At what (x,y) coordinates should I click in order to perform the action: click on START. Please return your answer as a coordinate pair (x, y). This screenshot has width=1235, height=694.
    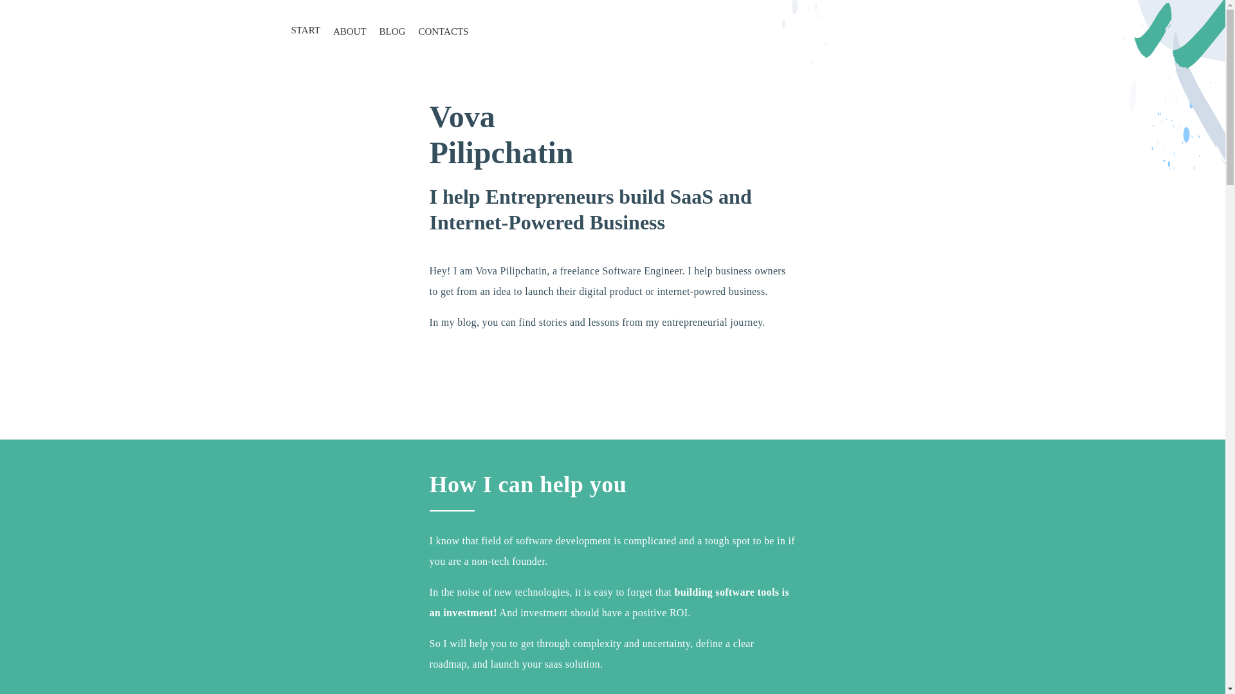
    Looking at the image, I should click on (305, 30).